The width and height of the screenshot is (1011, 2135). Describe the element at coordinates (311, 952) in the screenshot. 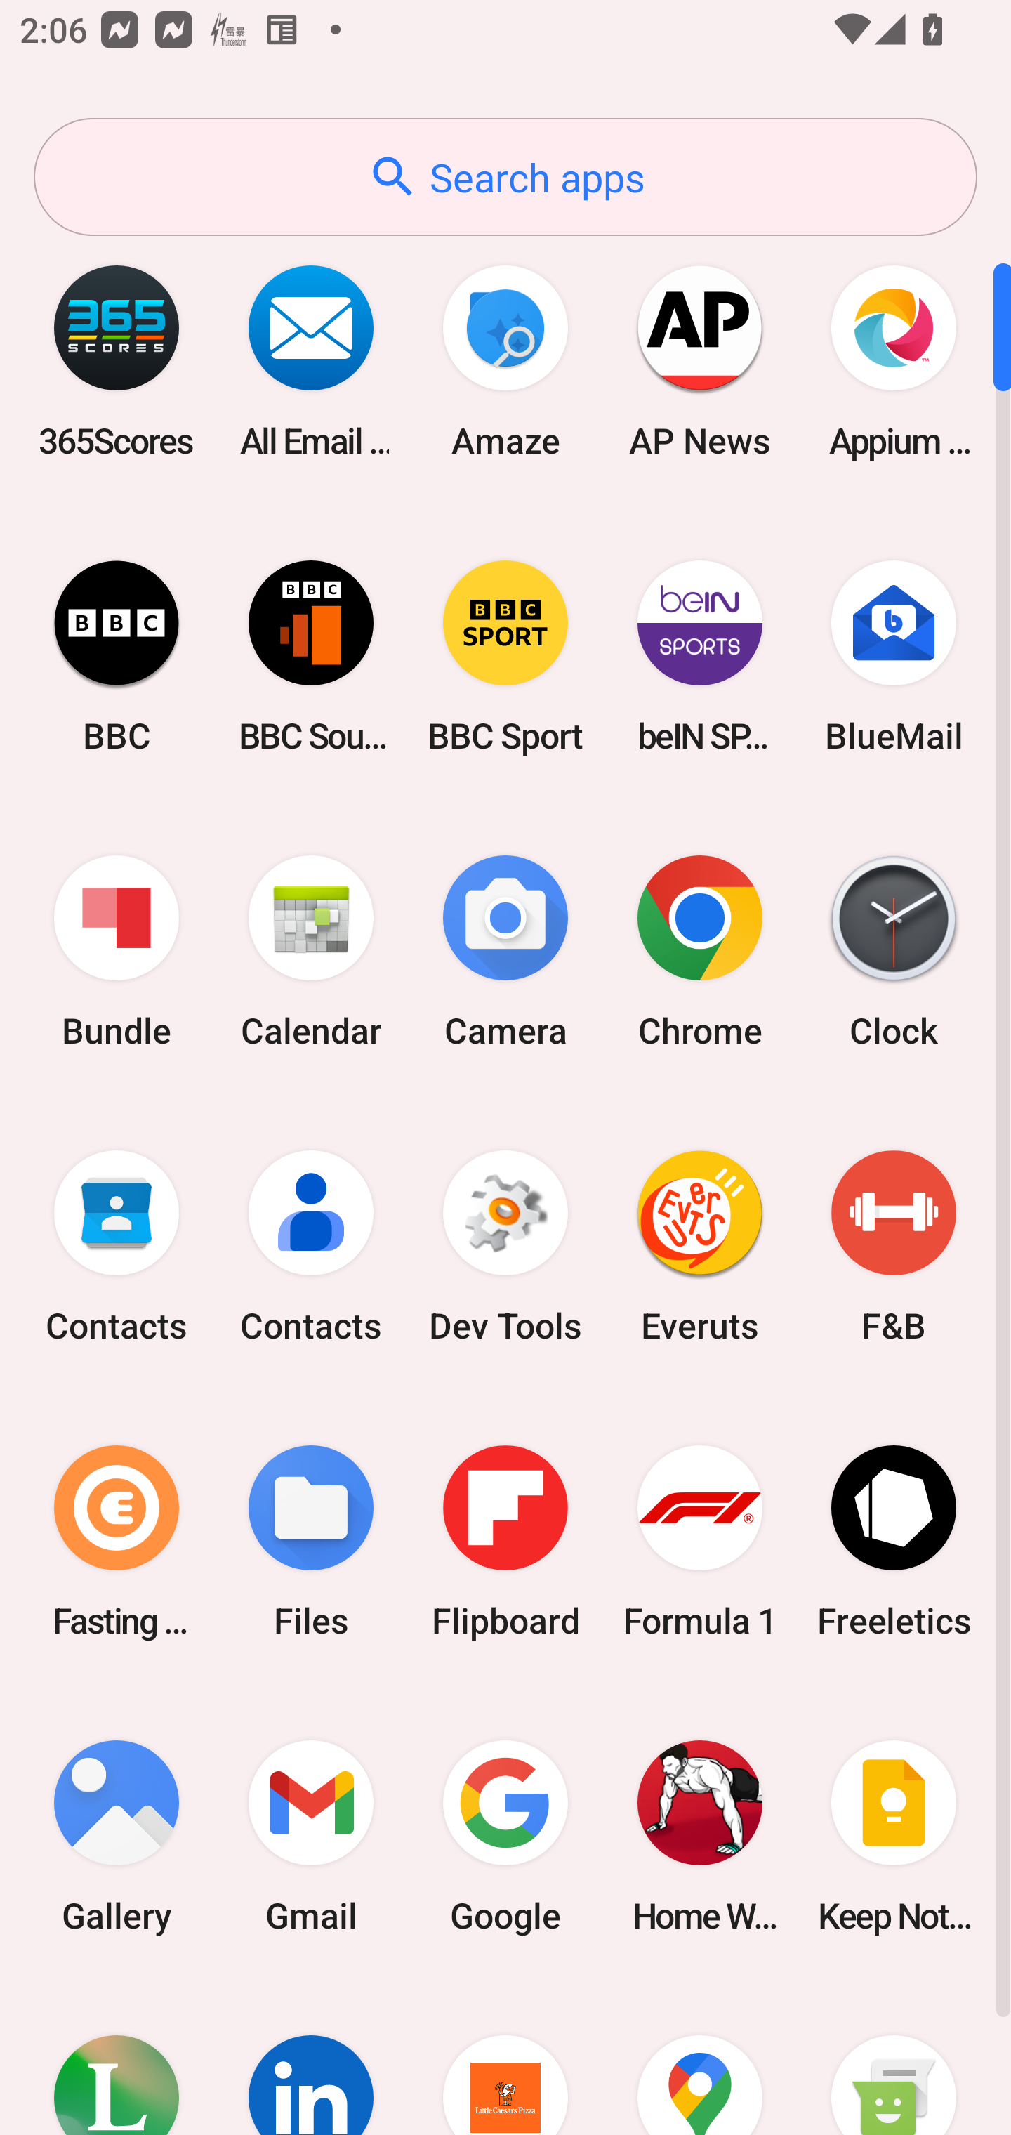

I see `Calendar` at that location.